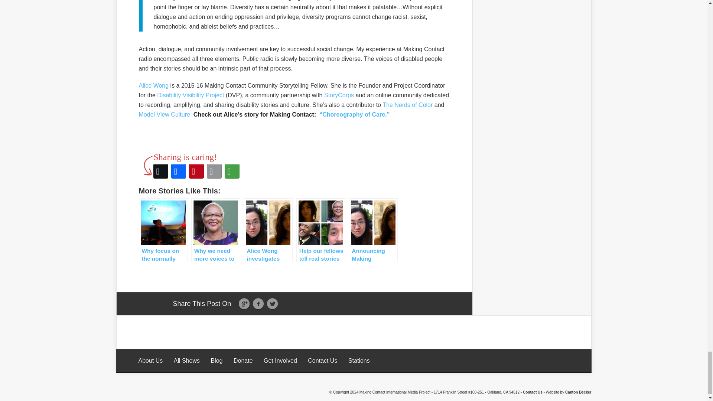 Image resolution: width=713 pixels, height=401 pixels. What do you see at coordinates (232, 171) in the screenshot?
I see `More Options` at bounding box center [232, 171].